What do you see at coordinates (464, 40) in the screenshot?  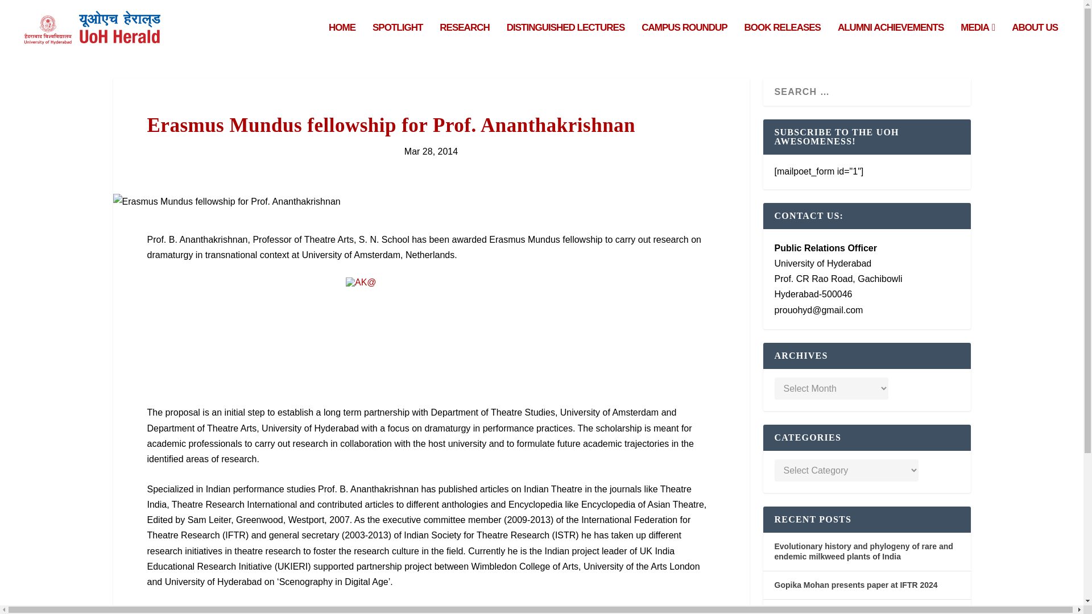 I see `RESEARCH` at bounding box center [464, 40].